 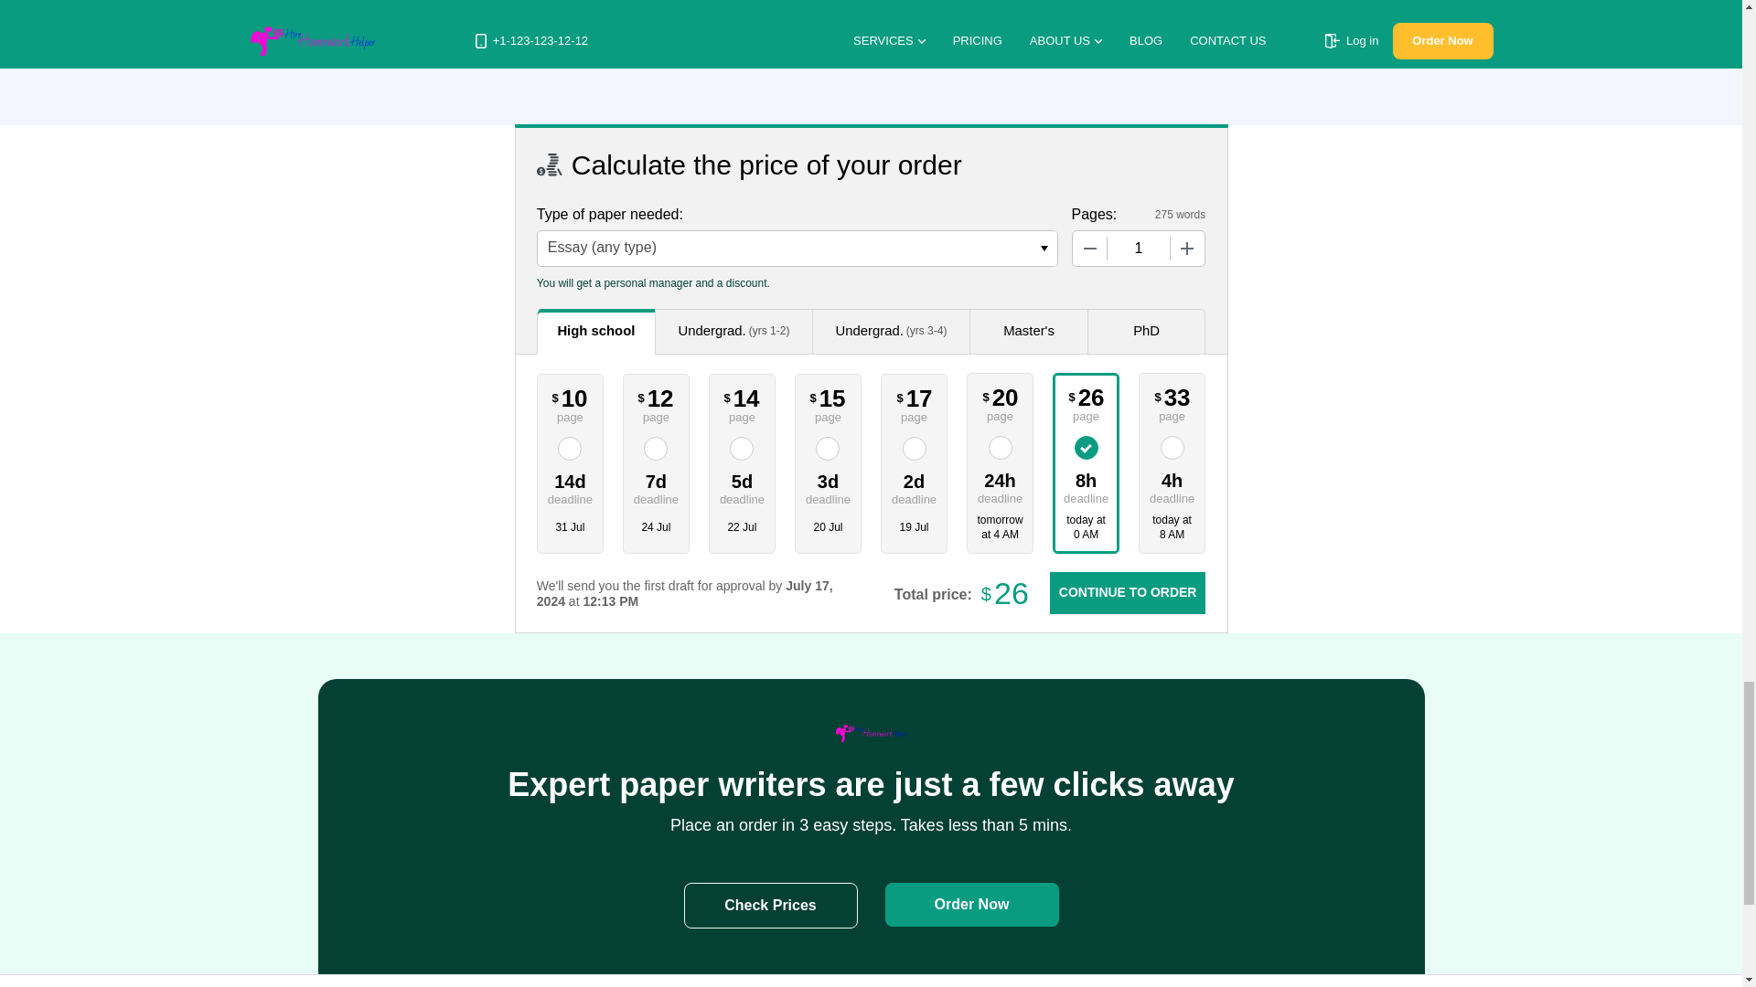 What do you see at coordinates (1127, 592) in the screenshot?
I see `Continue to order` at bounding box center [1127, 592].